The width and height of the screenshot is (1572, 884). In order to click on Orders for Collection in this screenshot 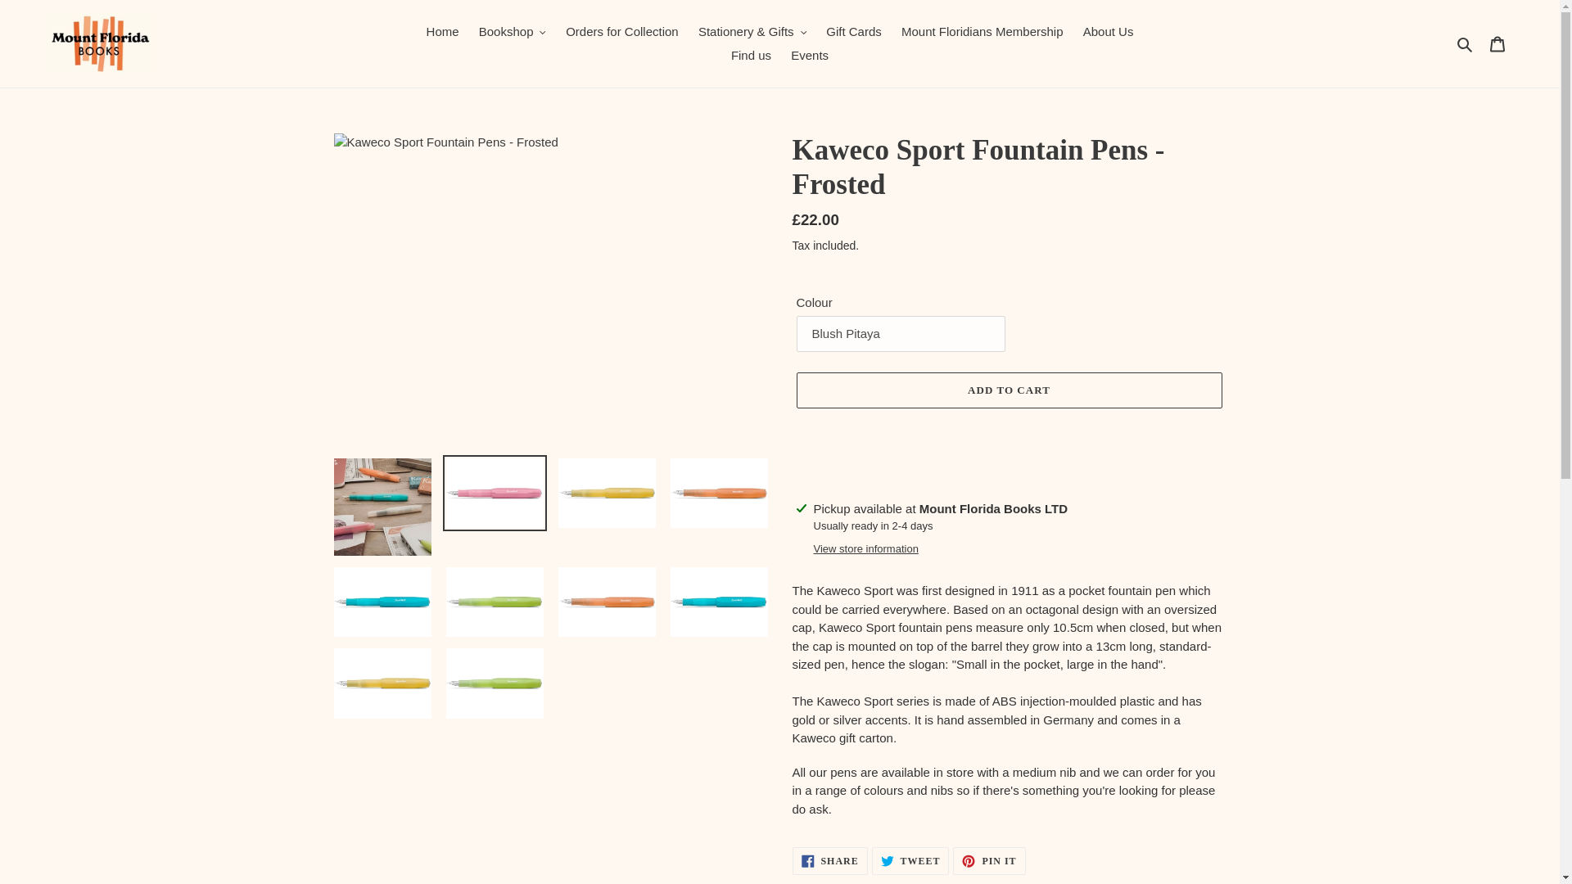, I will do `click(622, 32)`.